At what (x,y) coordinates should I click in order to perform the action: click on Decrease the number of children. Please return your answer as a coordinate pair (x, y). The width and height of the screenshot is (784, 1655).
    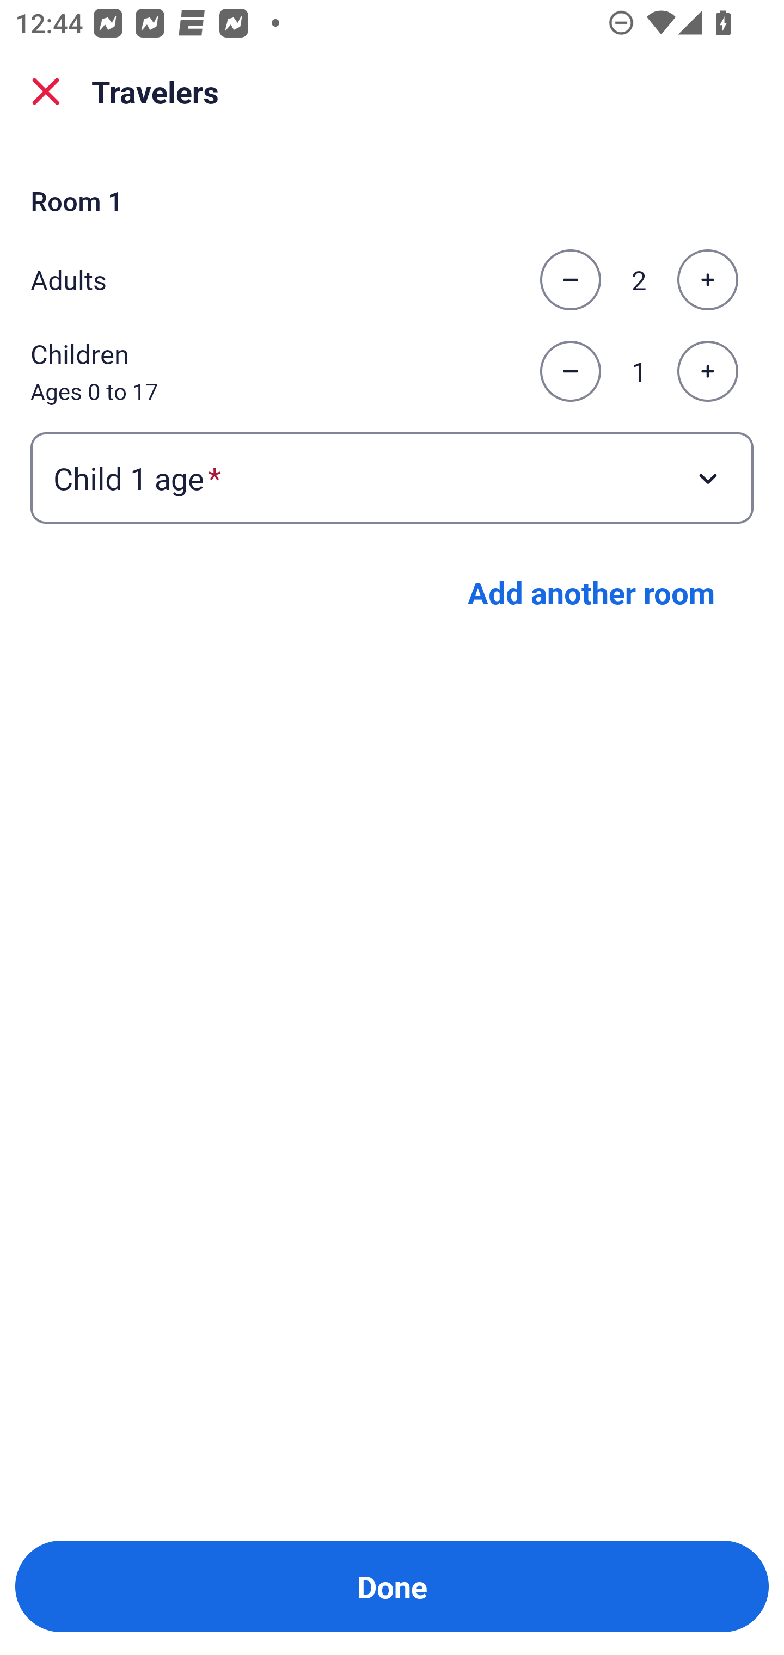
    Looking at the image, I should click on (570, 371).